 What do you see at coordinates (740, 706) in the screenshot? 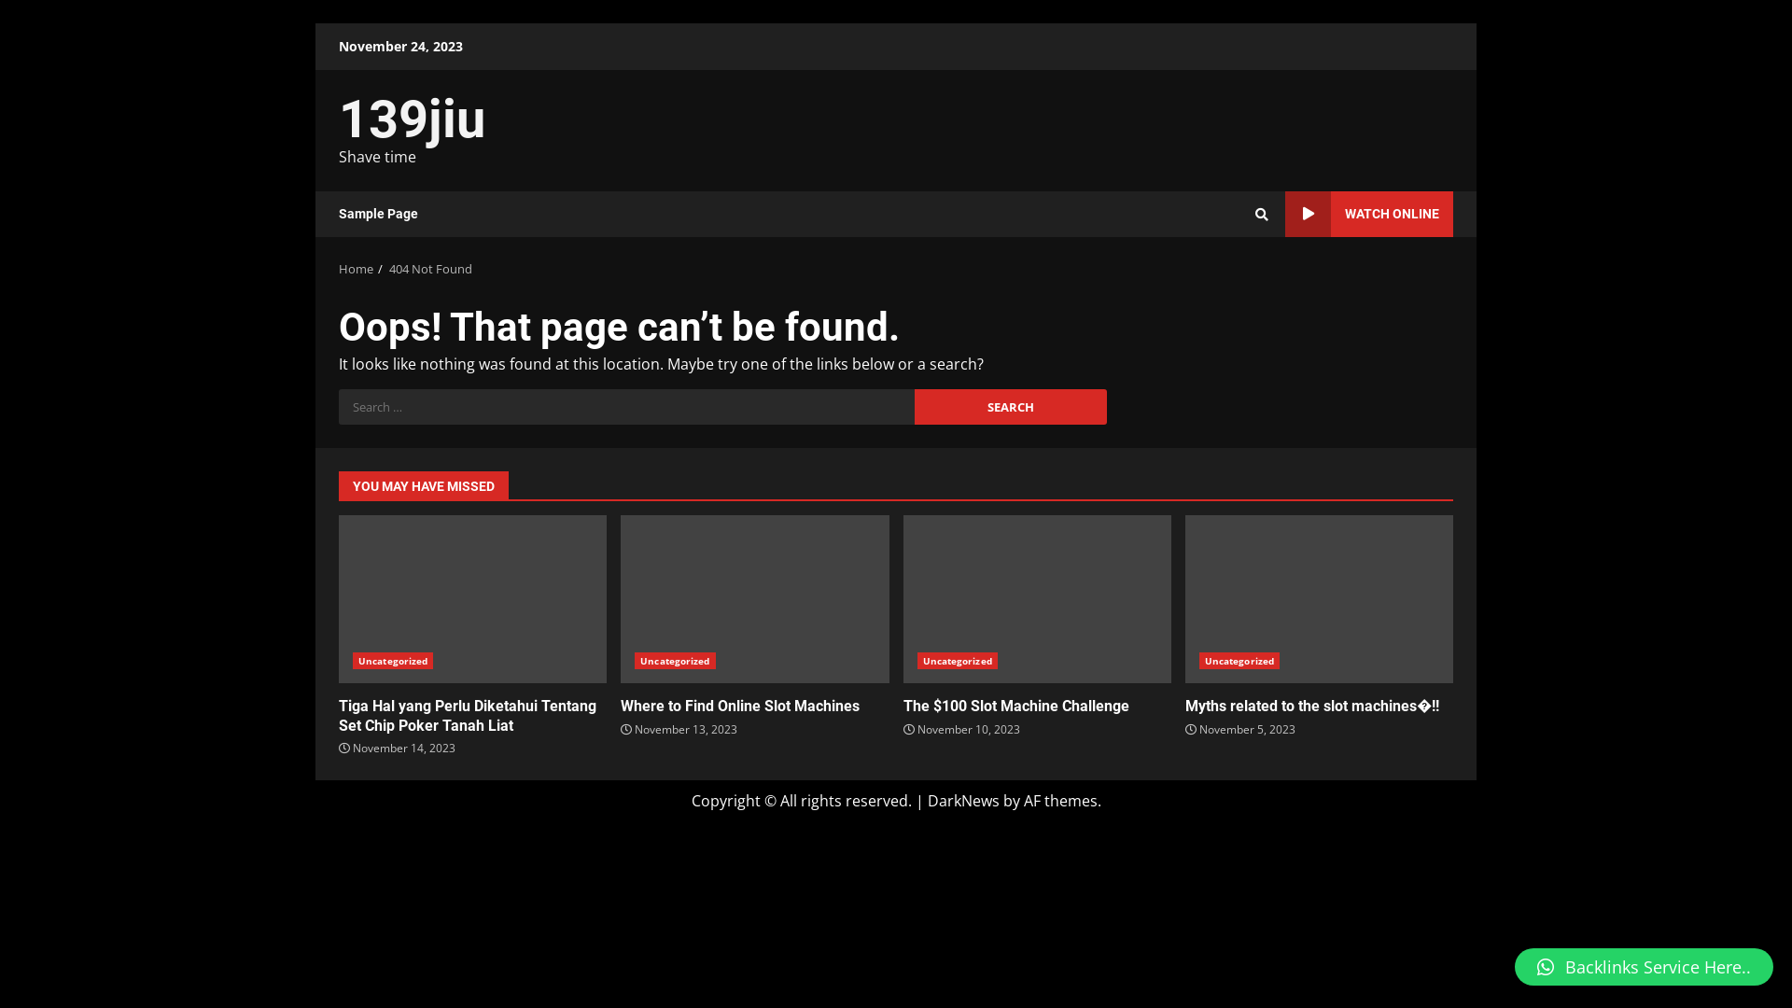
I see `Where to Find Online Slot Machines` at bounding box center [740, 706].